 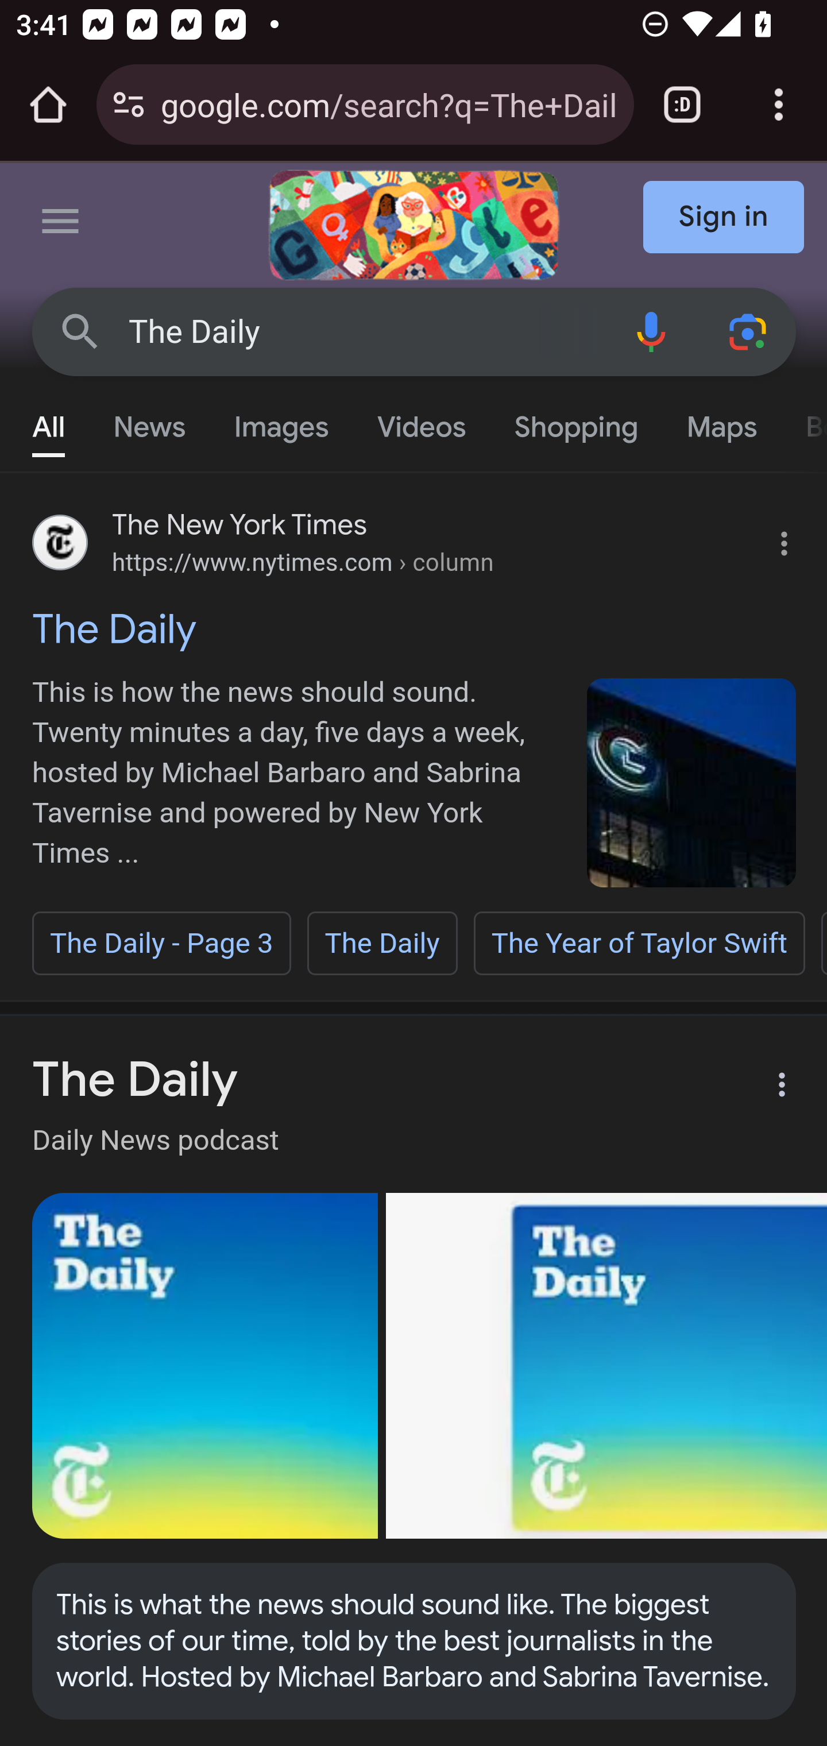 I want to click on Main menu, so click(x=61, y=225).